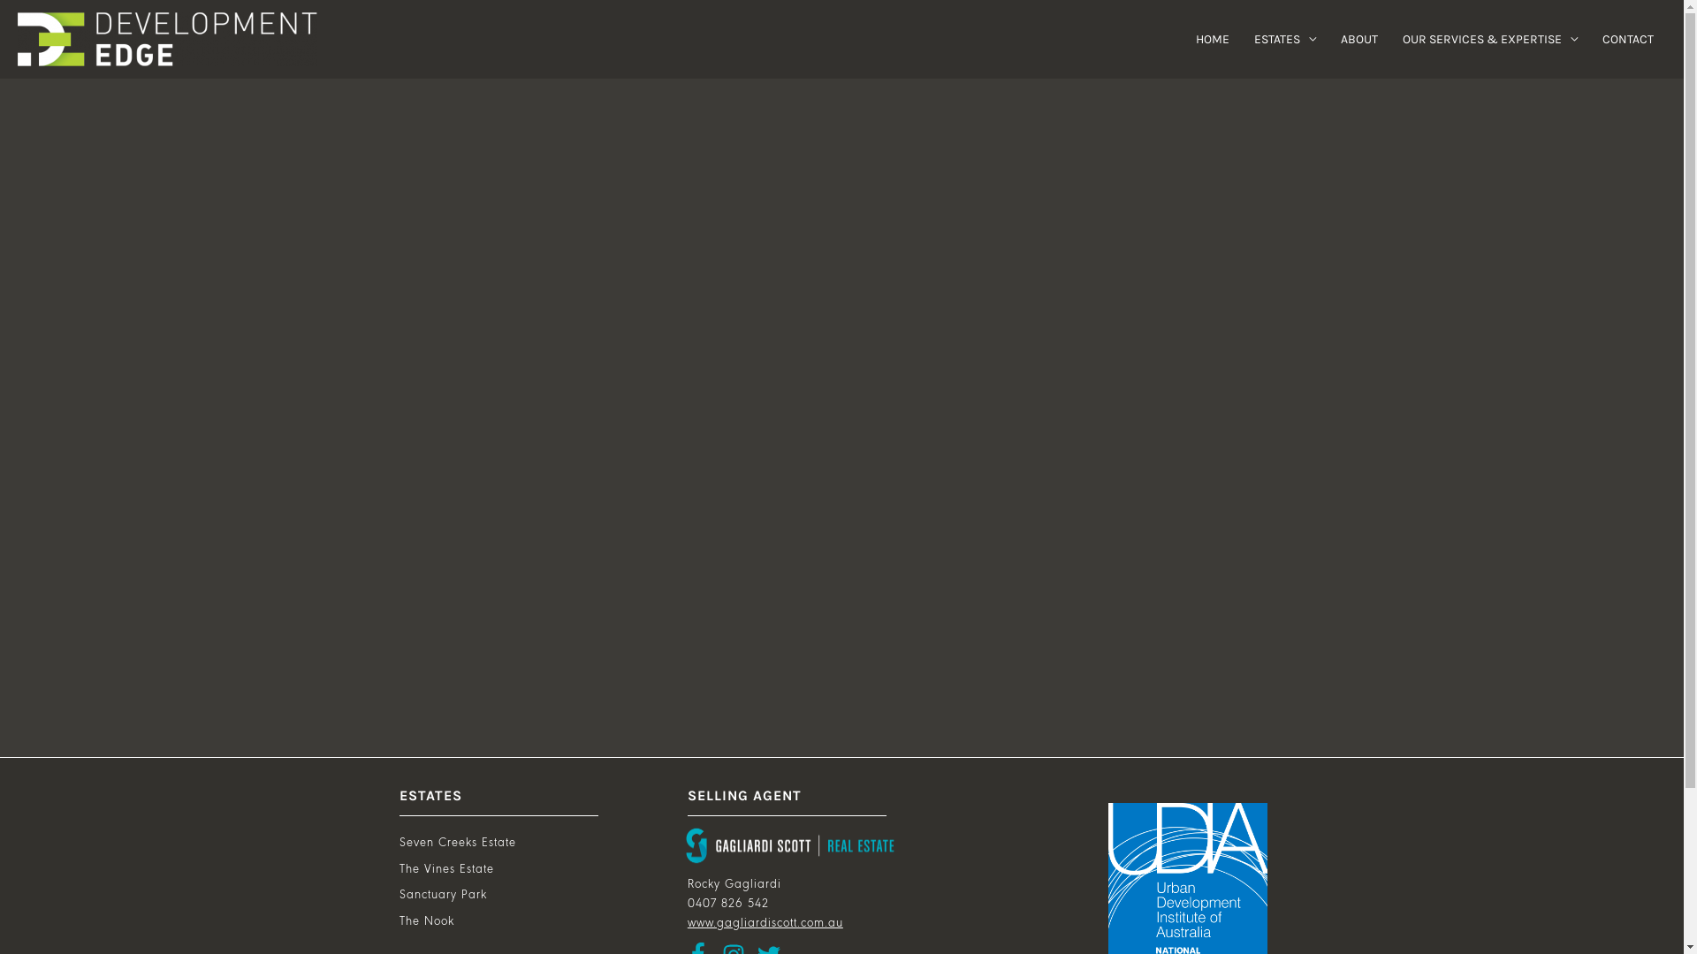  What do you see at coordinates (1213, 39) in the screenshot?
I see `HOME` at bounding box center [1213, 39].